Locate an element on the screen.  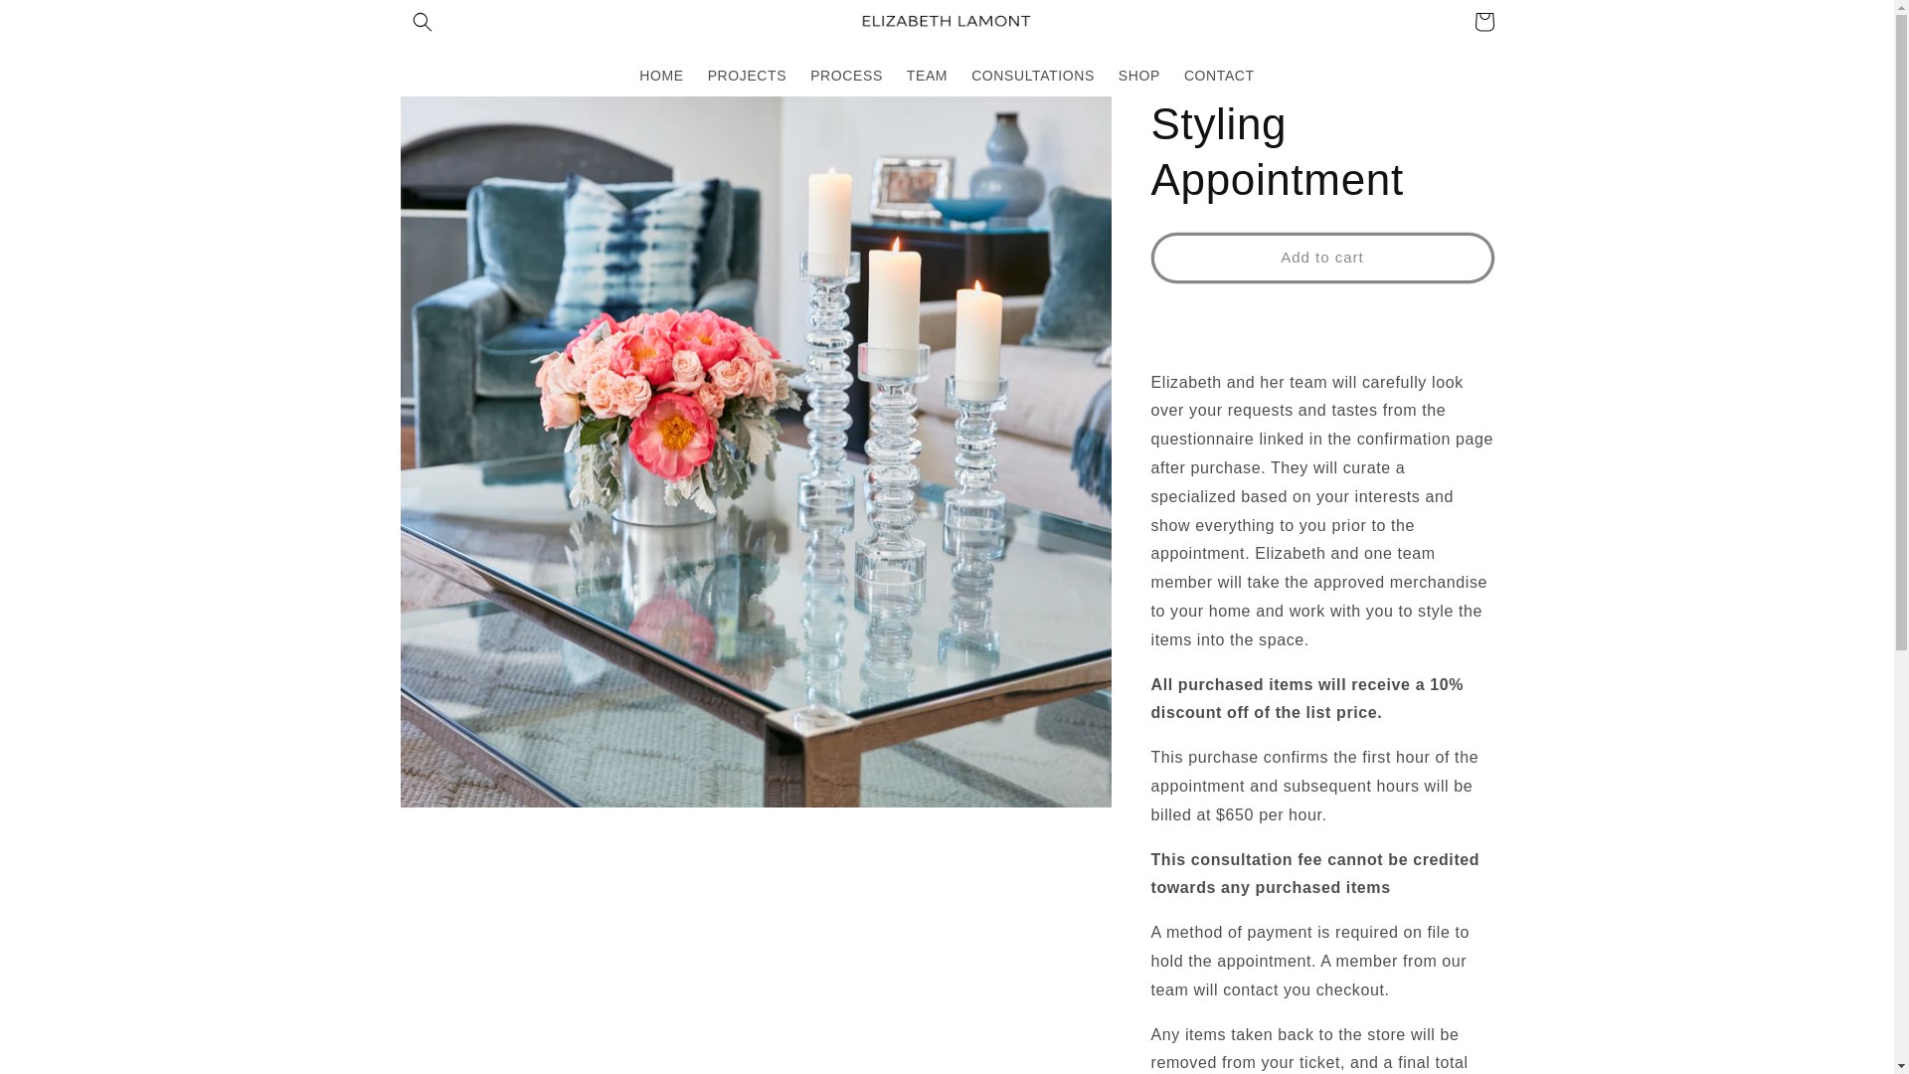
Skip to product information is located at coordinates (461, 120).